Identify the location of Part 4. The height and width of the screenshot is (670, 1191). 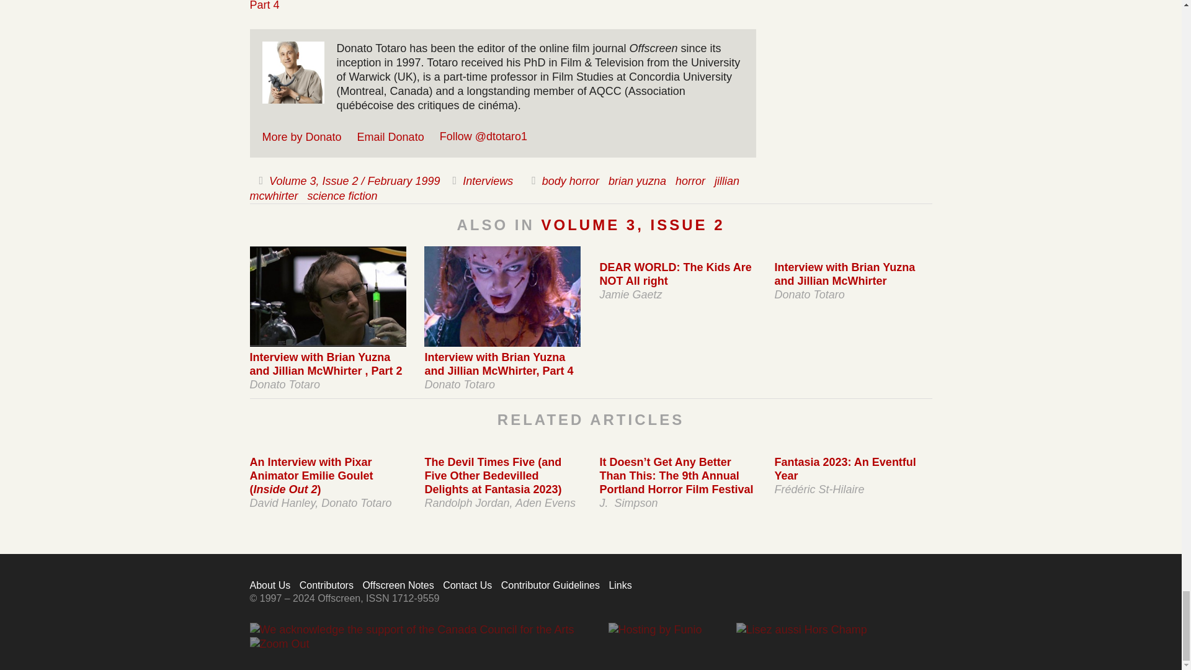
(264, 6).